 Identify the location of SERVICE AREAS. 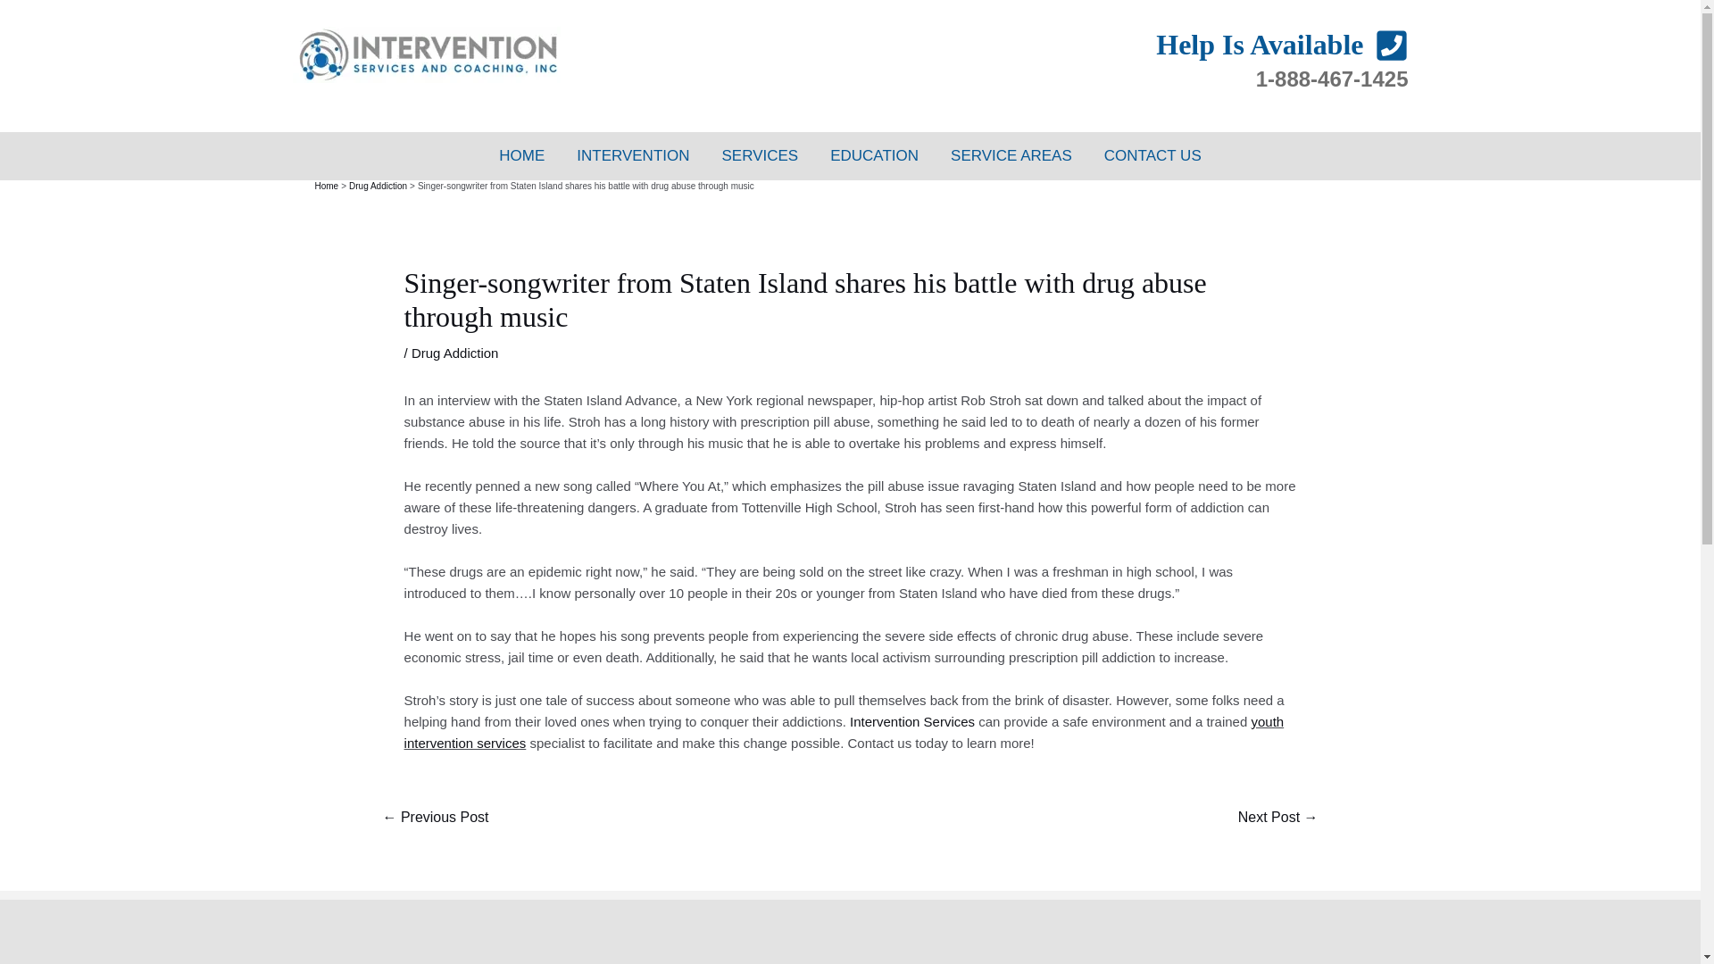
(1011, 155).